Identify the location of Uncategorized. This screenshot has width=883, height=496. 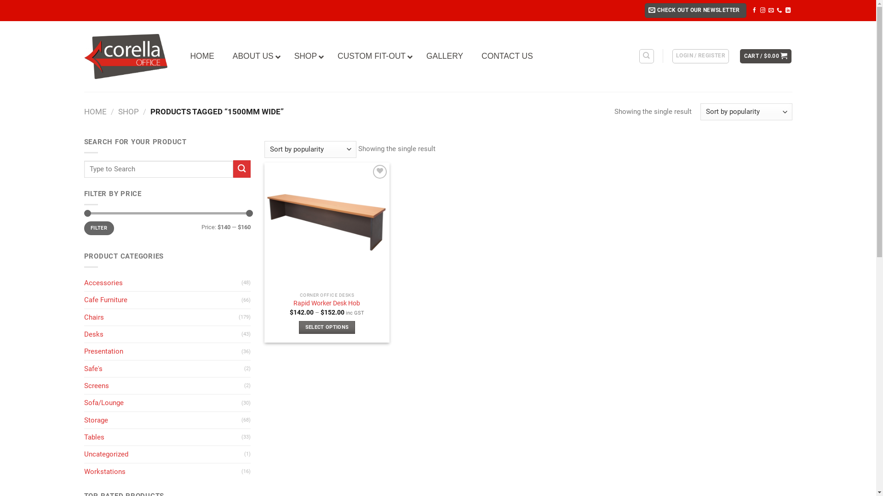
(164, 454).